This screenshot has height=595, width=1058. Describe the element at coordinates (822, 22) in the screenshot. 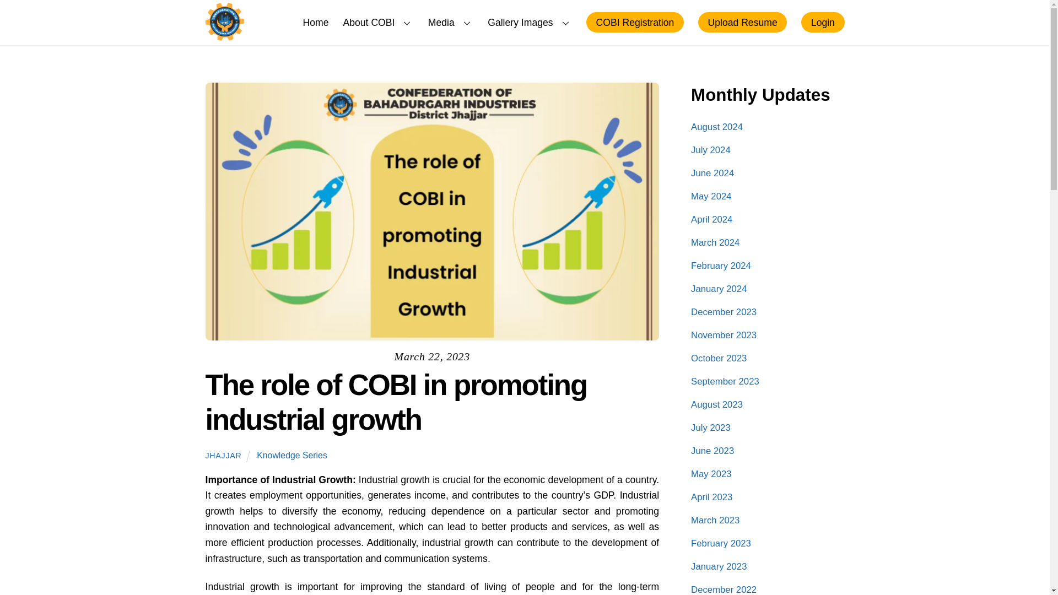

I see `Login` at that location.